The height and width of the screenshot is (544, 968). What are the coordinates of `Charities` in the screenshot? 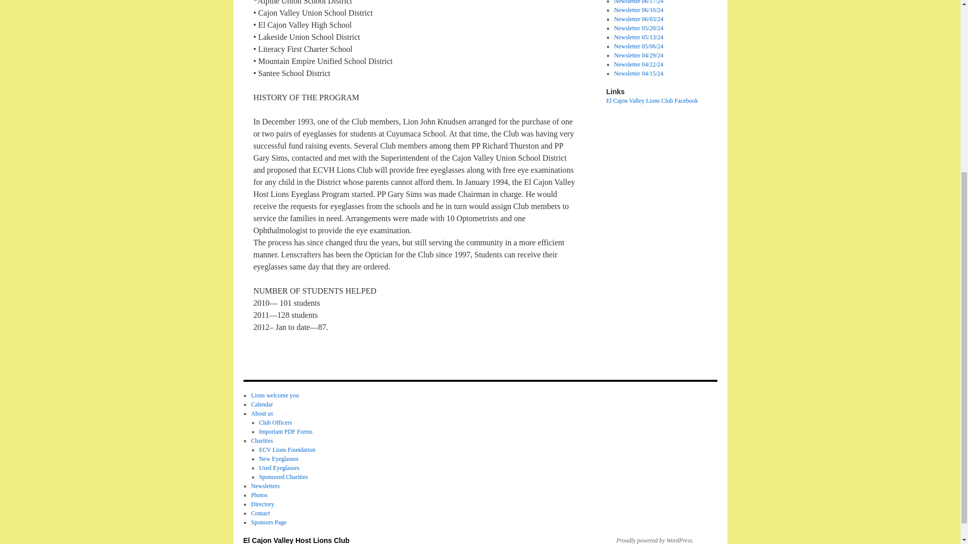 It's located at (262, 441).